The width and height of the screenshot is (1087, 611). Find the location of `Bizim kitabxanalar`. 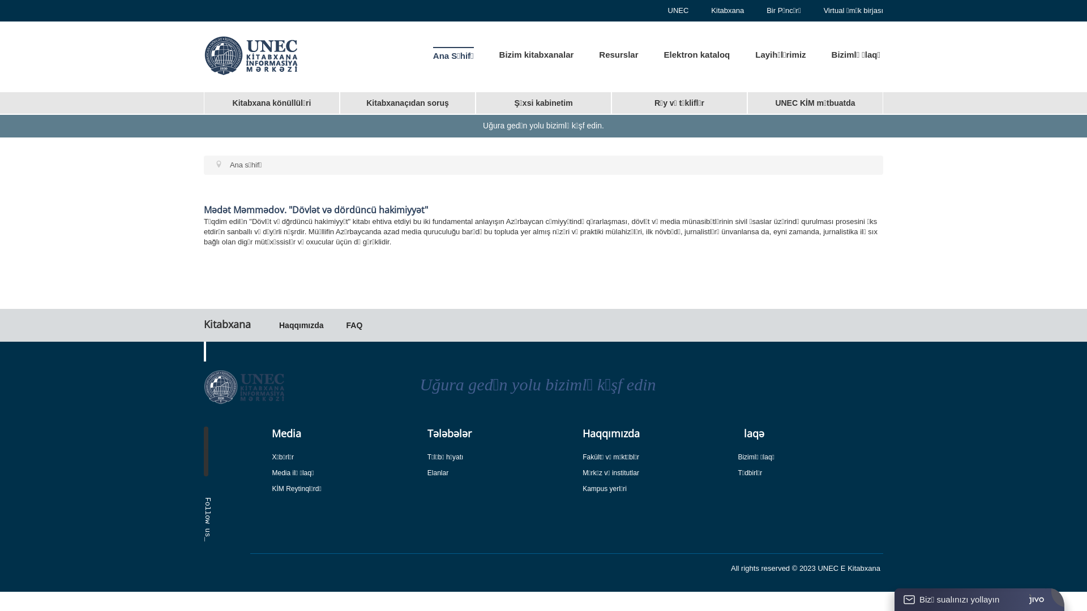

Bizim kitabxanalar is located at coordinates (537, 53).